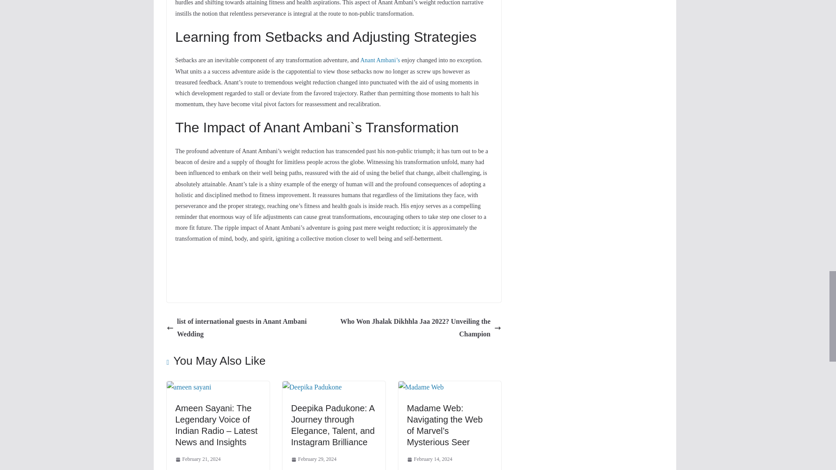 The height and width of the screenshot is (470, 836). Describe the element at coordinates (248, 328) in the screenshot. I see `list of international guests in Anant Ambani Wedding` at that location.